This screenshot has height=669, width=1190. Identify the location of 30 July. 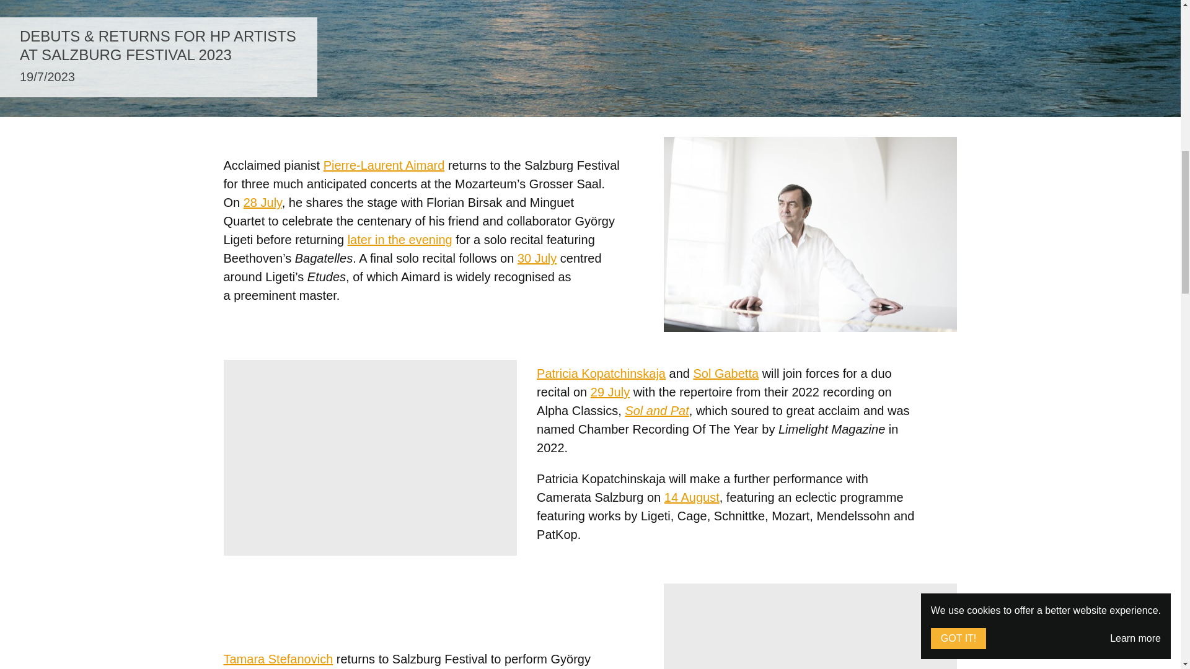
(537, 258).